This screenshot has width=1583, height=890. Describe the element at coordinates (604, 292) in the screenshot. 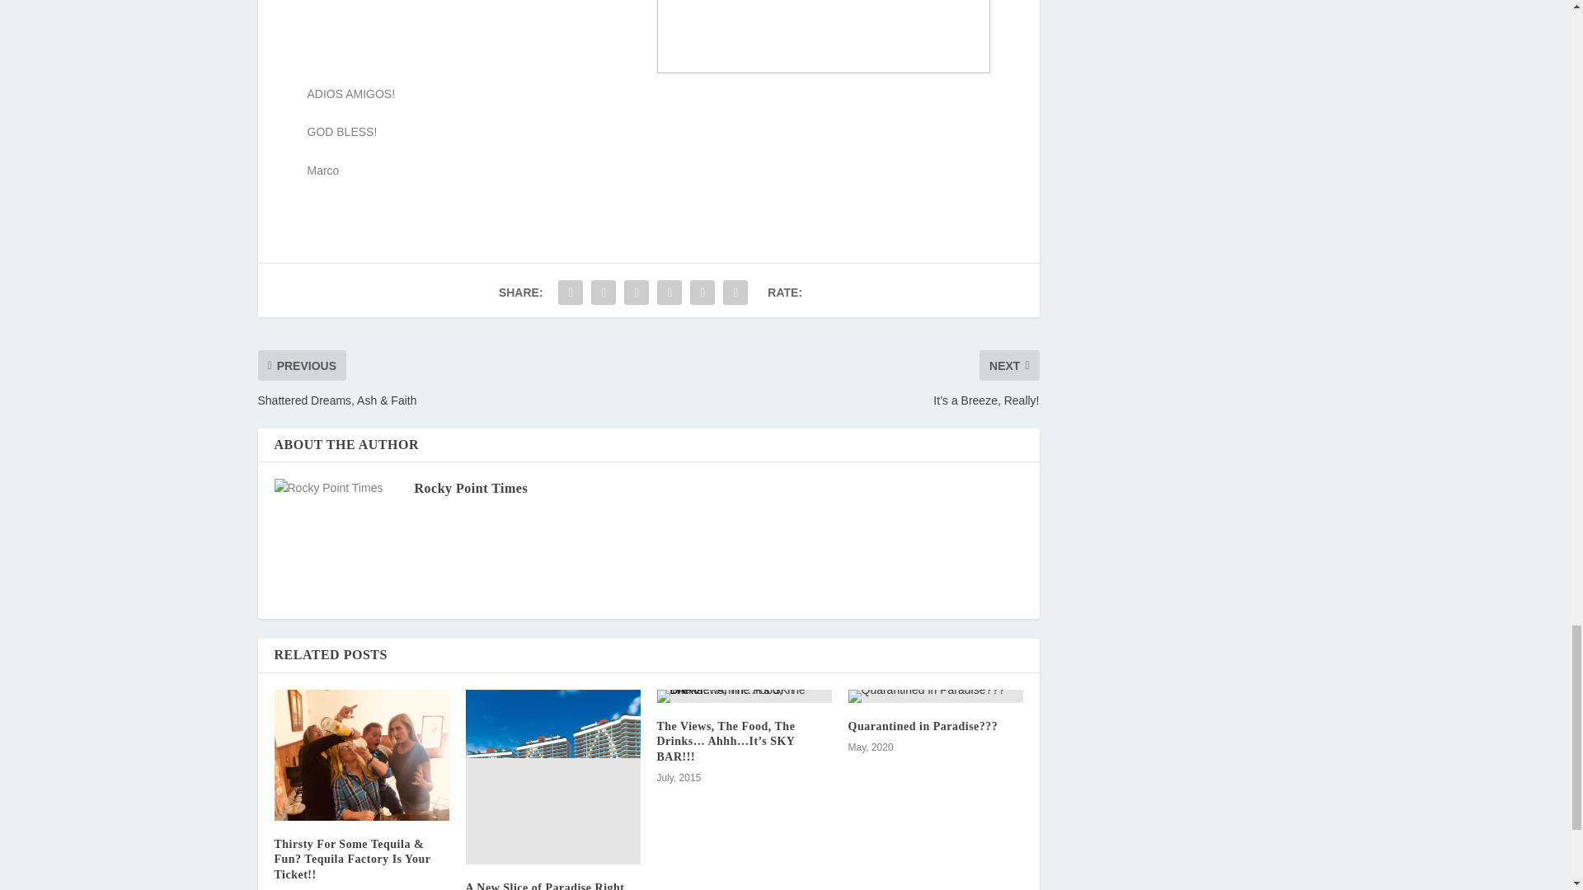

I see `Share "Dreaming of My Beach Time in Rocky Point" via Twitter` at that location.